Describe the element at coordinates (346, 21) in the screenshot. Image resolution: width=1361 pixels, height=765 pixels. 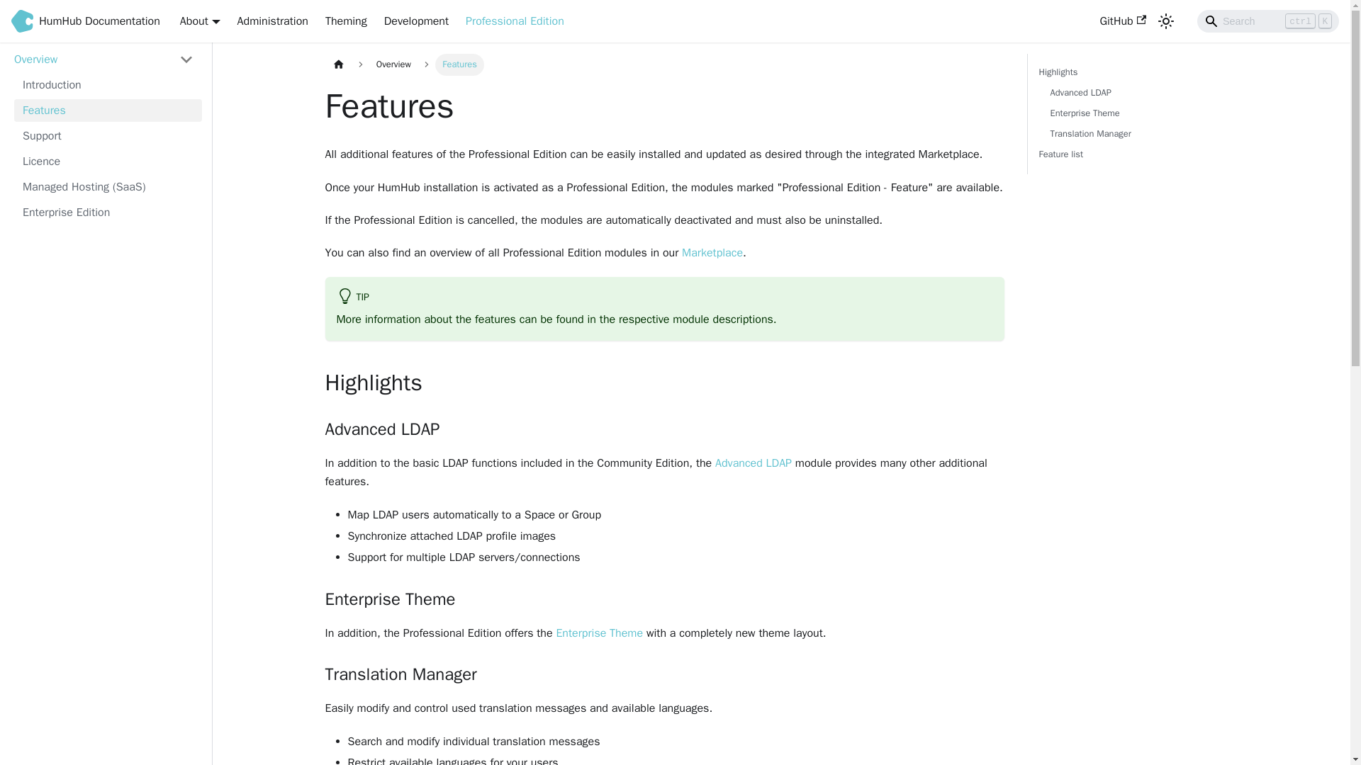
I see `Theming` at that location.